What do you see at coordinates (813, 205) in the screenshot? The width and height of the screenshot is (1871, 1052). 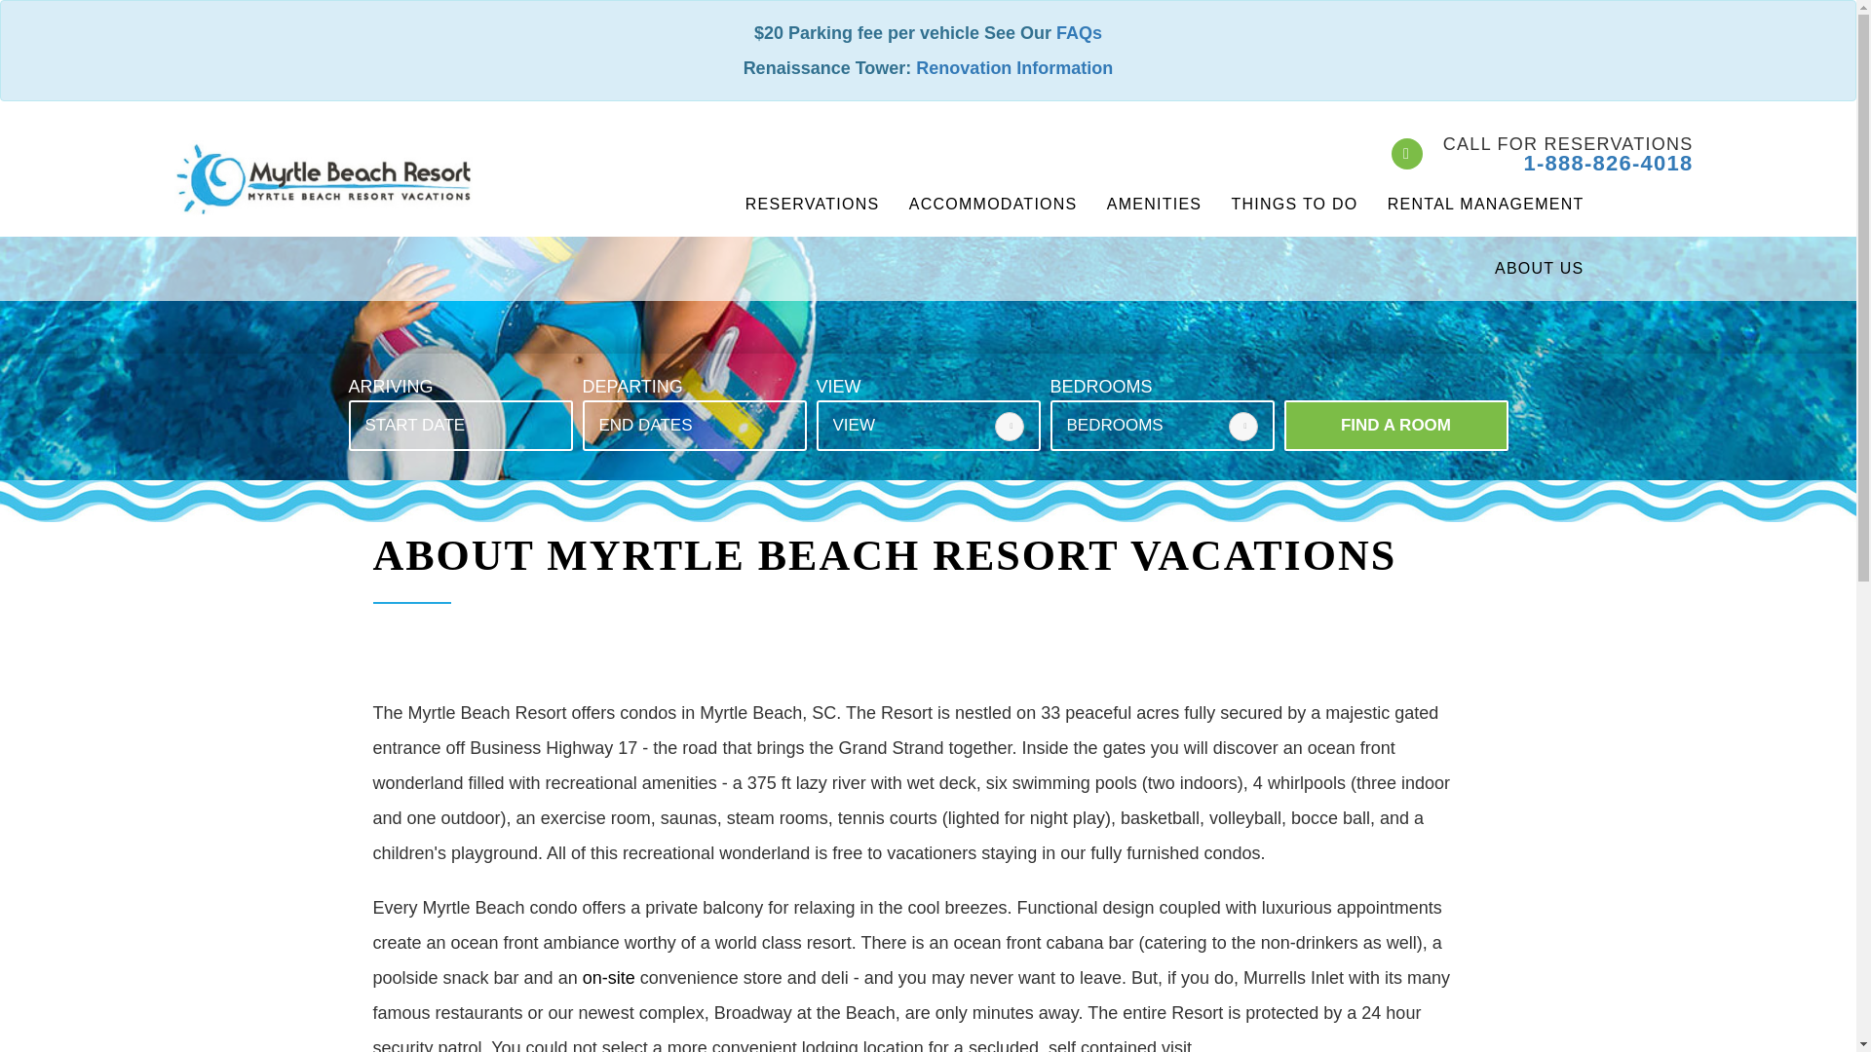 I see `RESERVATIONS` at bounding box center [813, 205].